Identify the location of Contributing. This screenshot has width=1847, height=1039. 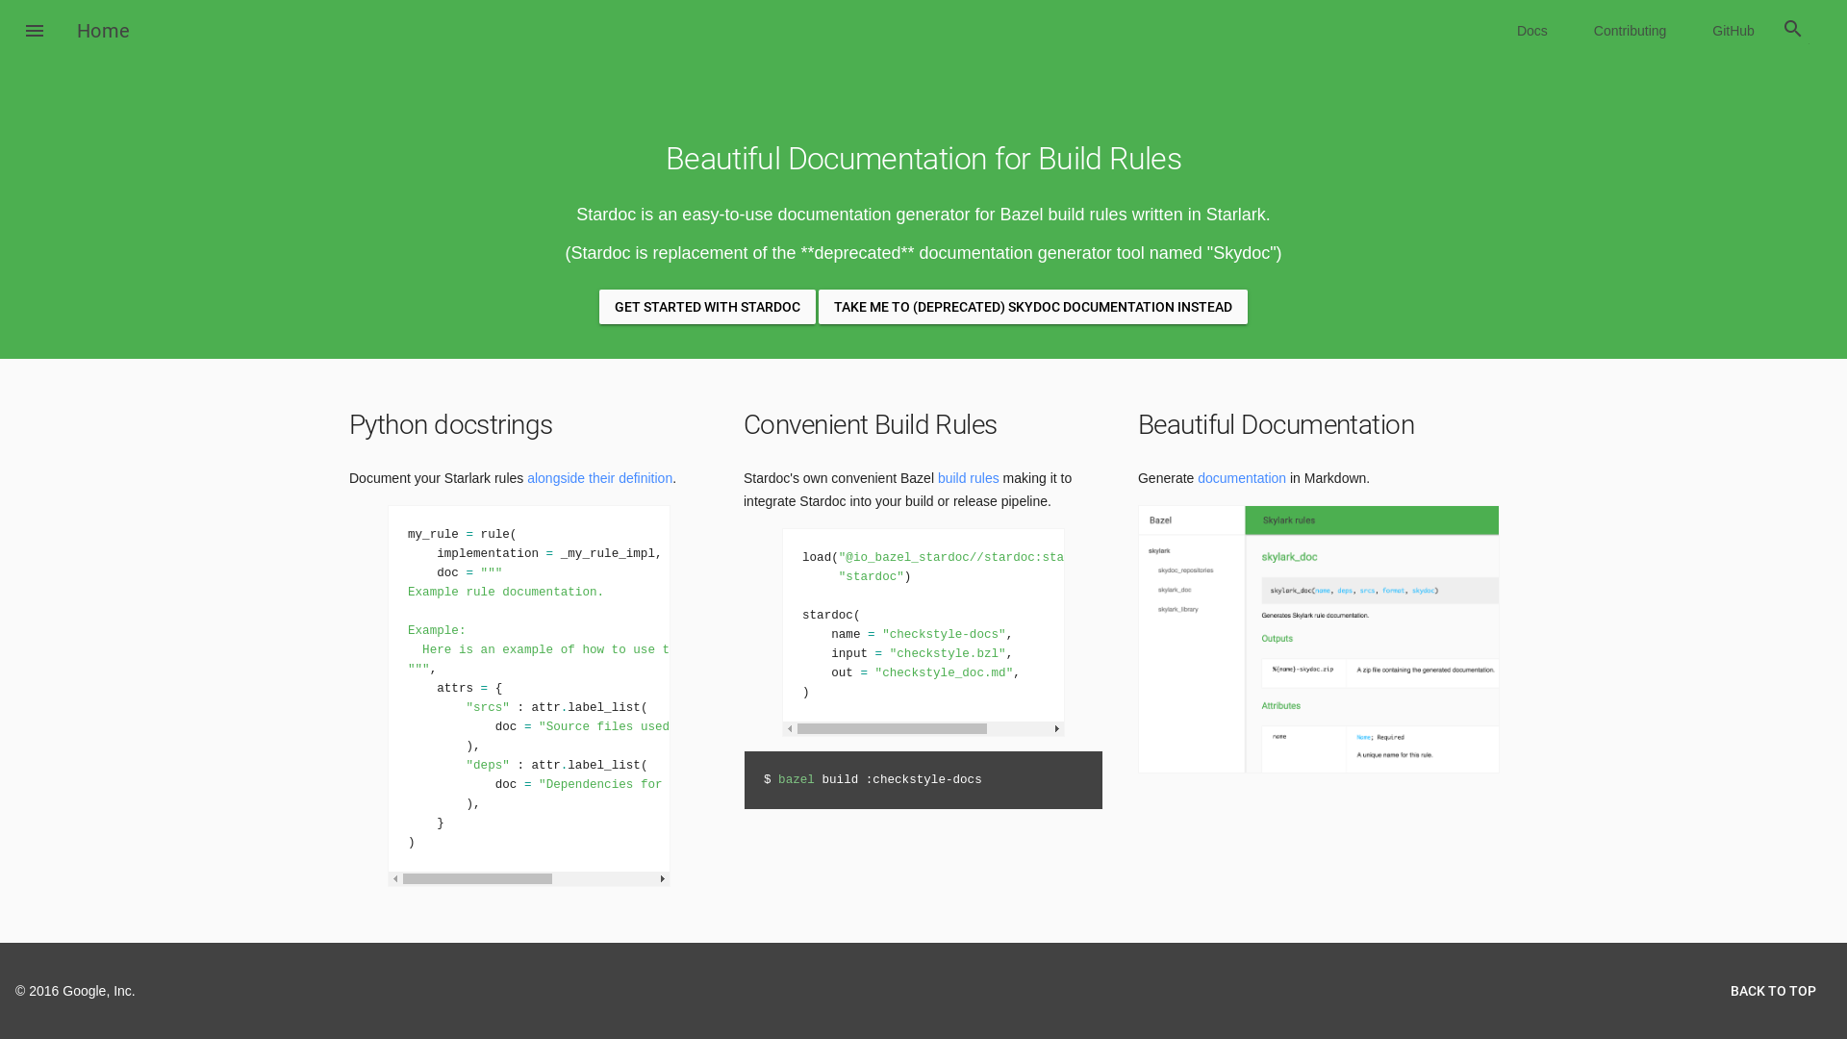
(1631, 31).